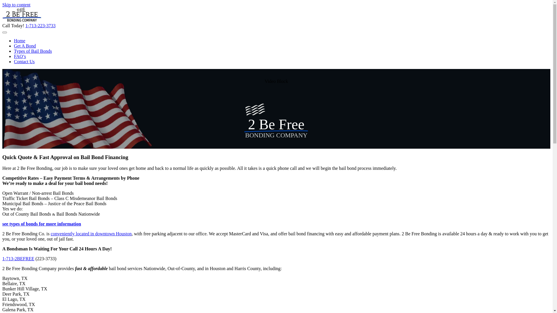  Describe the element at coordinates (33, 51) in the screenshot. I see `Types of Bail Bonds` at that location.